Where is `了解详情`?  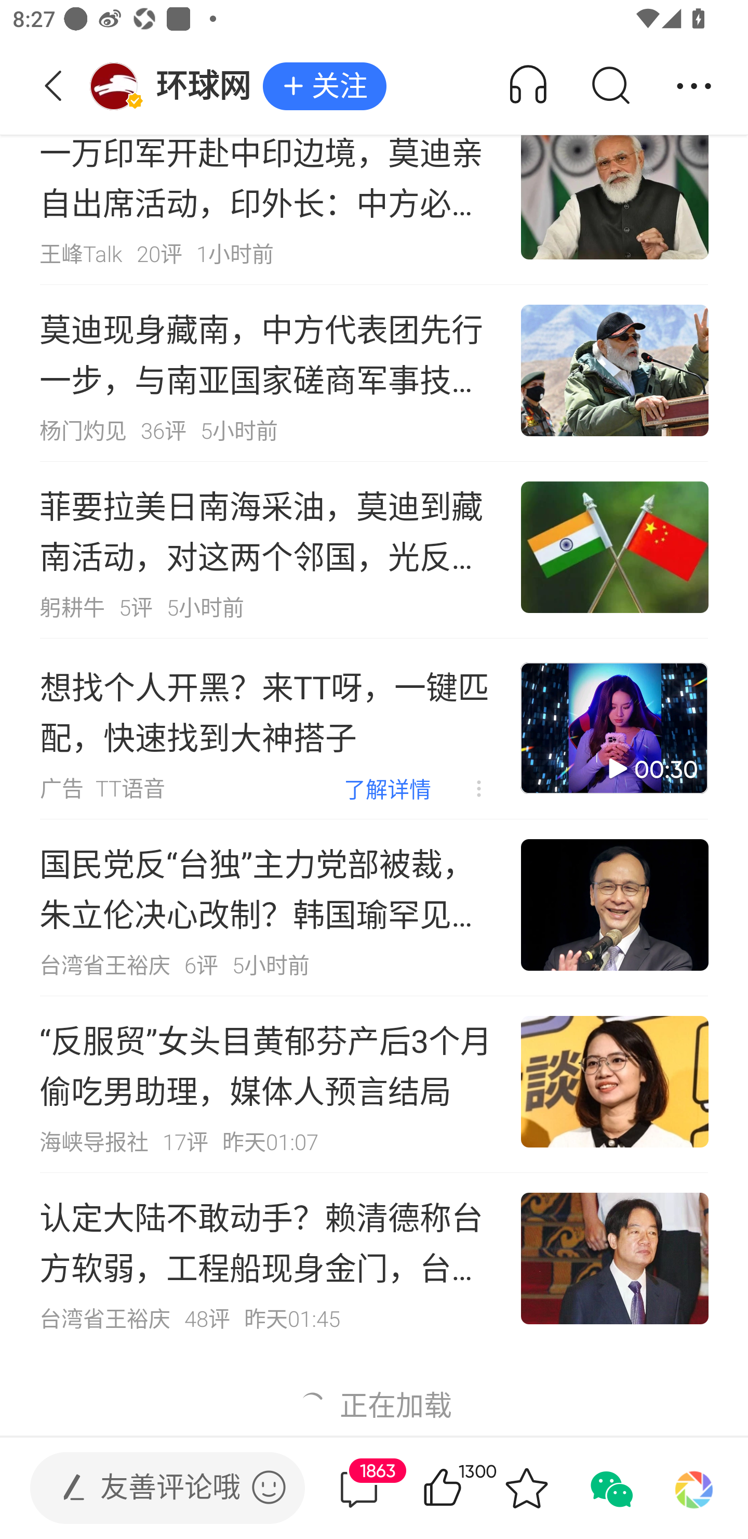
了解详情 is located at coordinates (388, 788).